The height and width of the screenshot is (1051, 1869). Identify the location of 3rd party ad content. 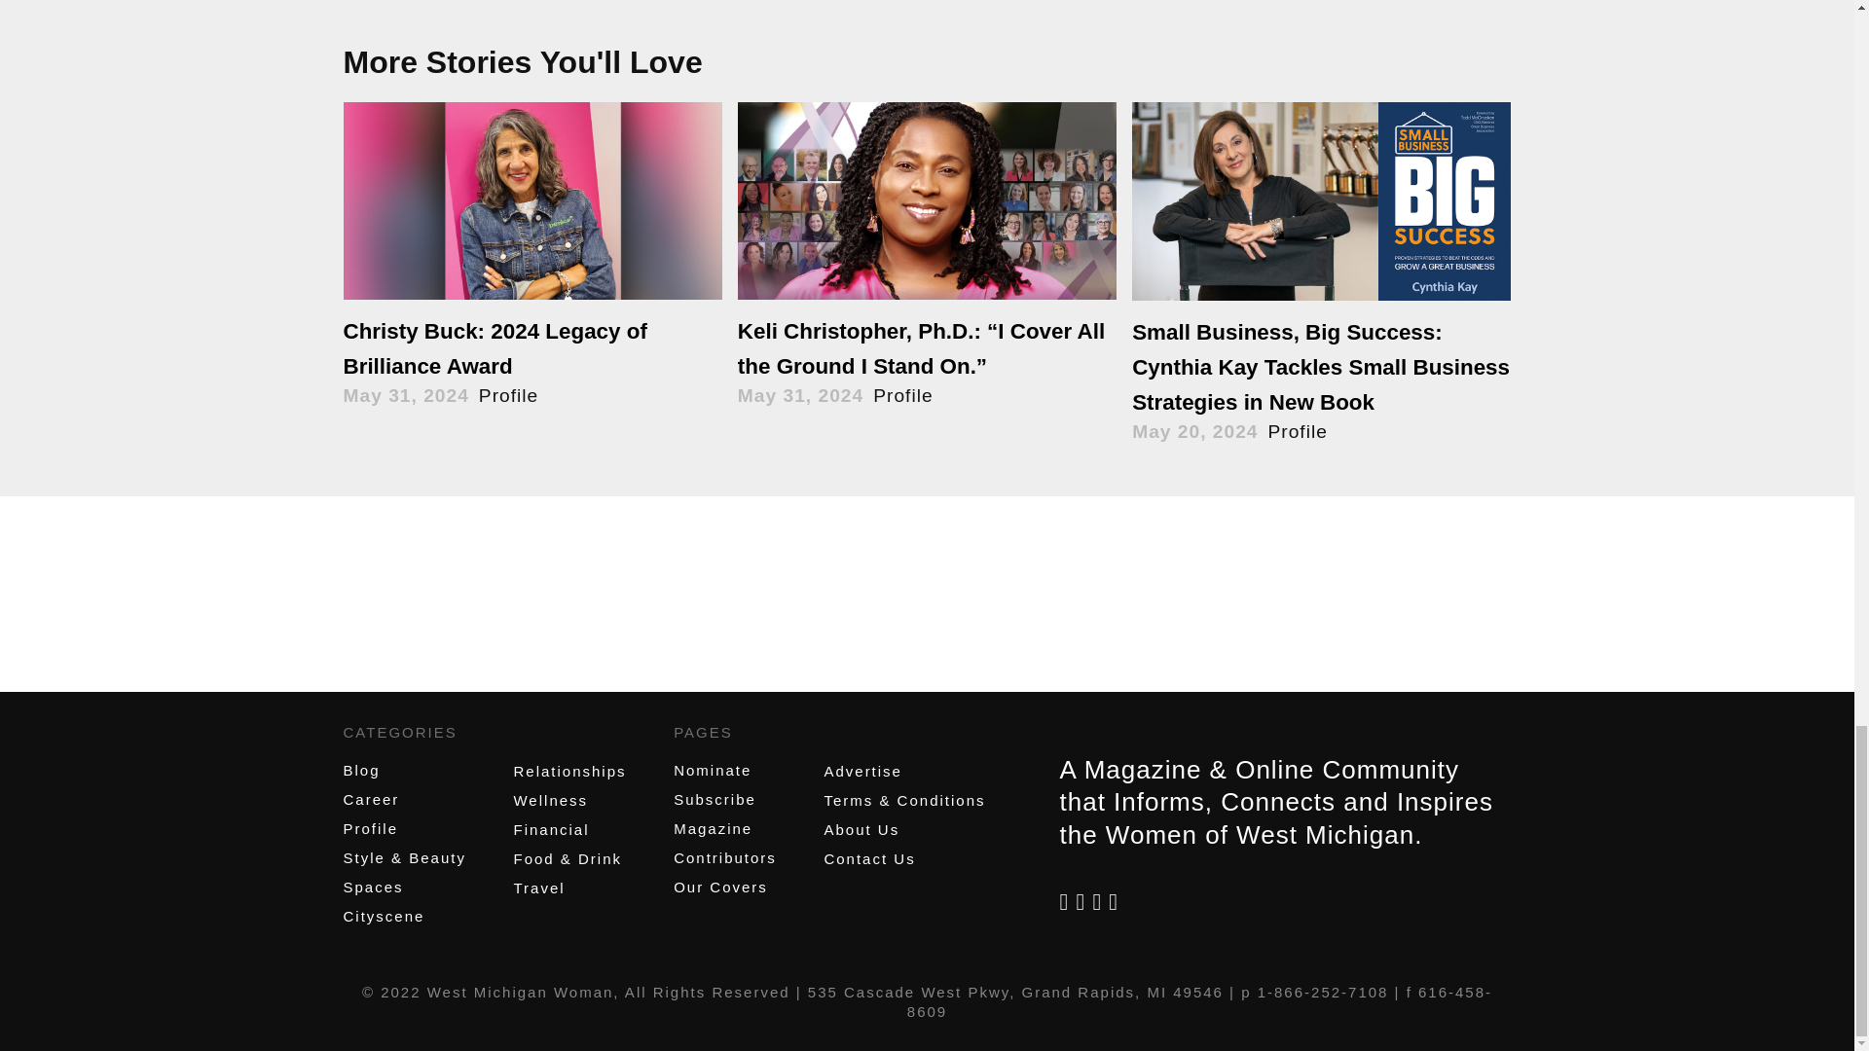
(926, 611).